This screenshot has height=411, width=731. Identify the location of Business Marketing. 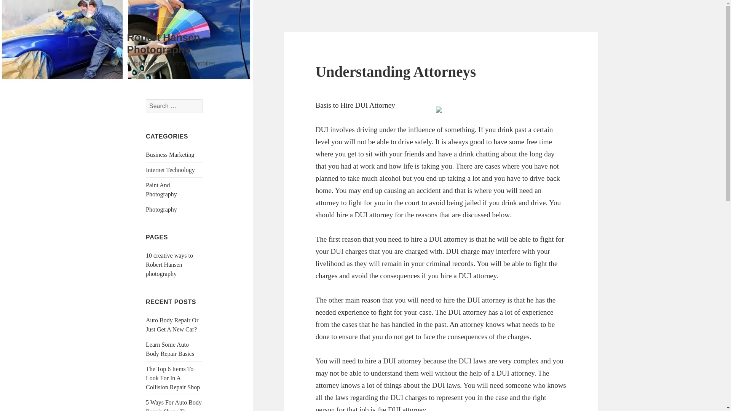
(170, 155).